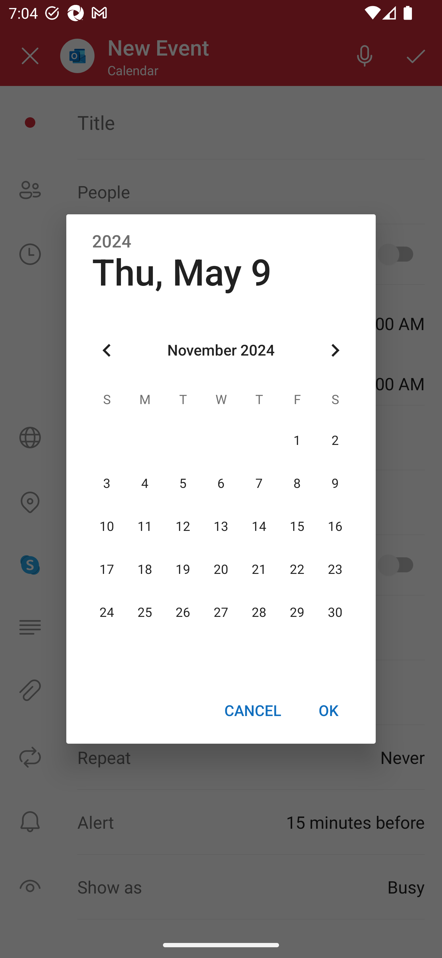 This screenshot has height=958, width=442. I want to click on 8 08 November 2024, so click(297, 483).